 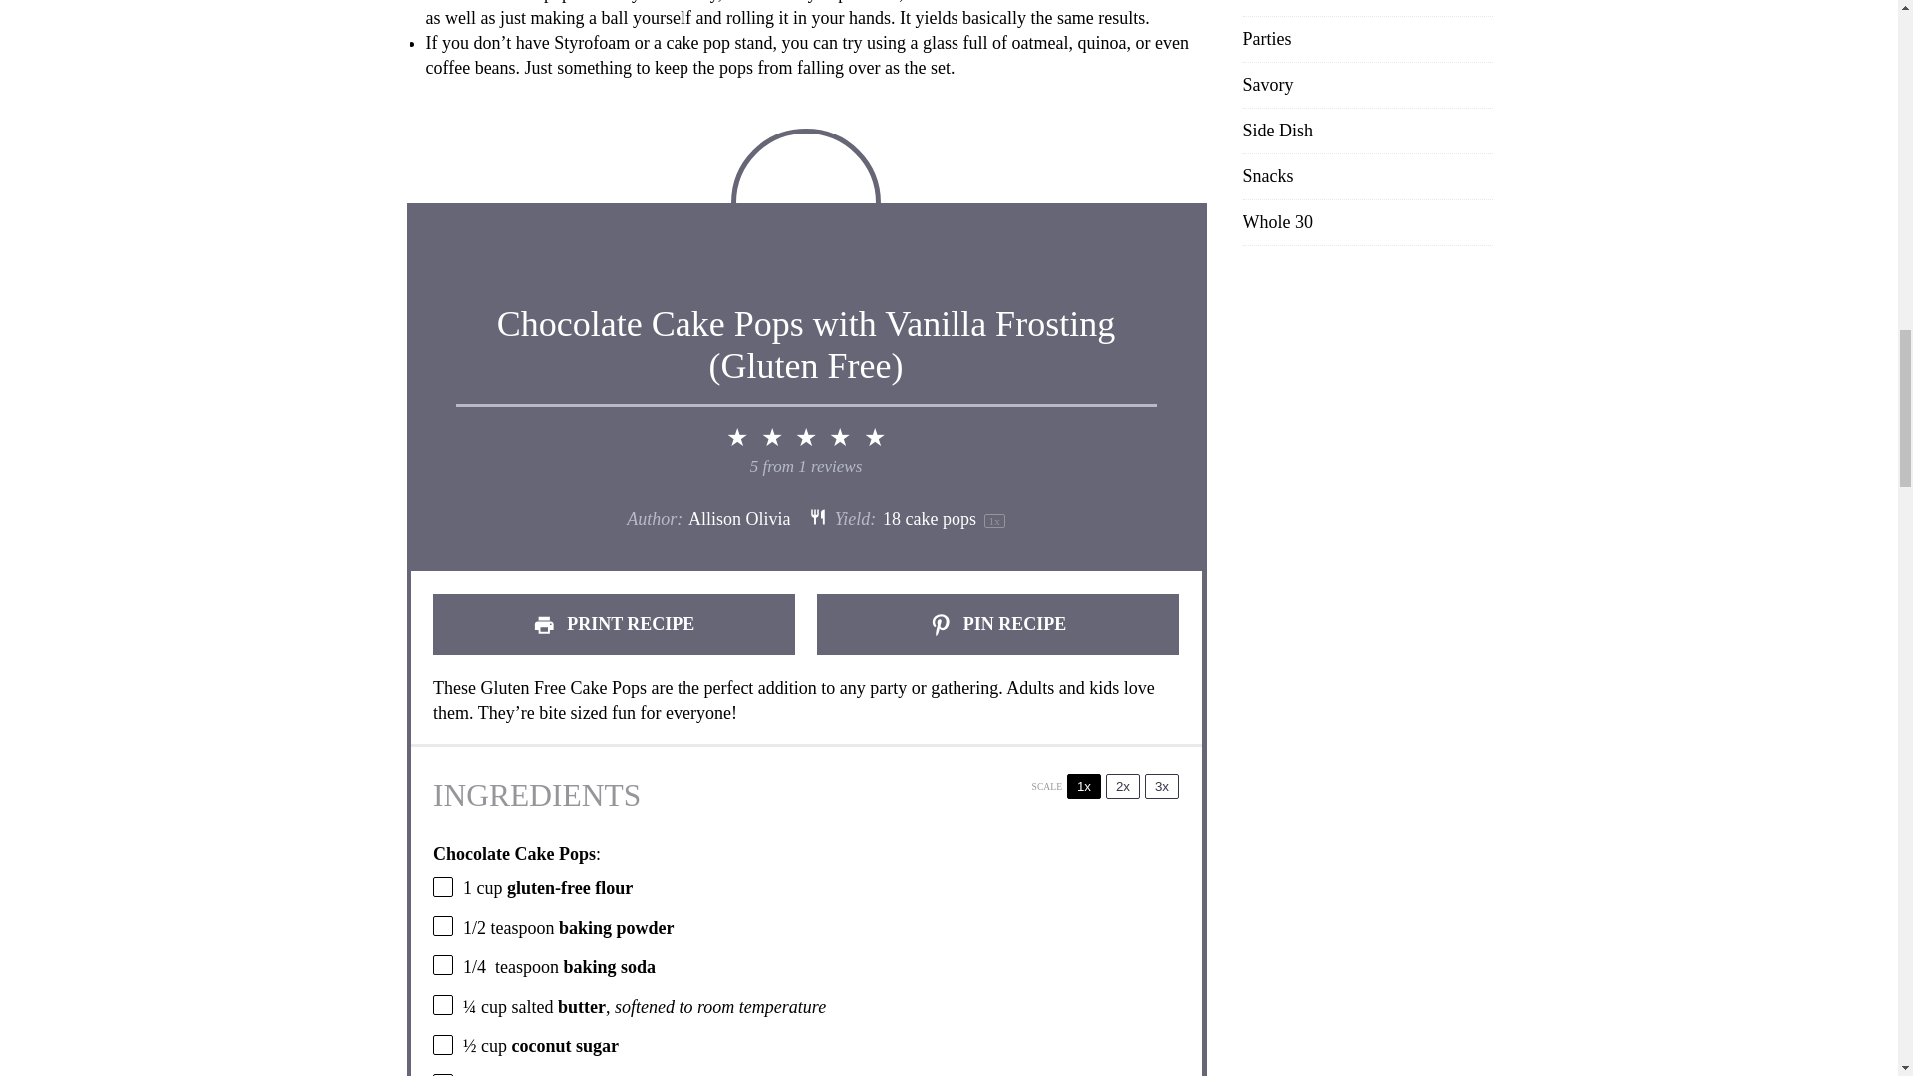 What do you see at coordinates (1084, 786) in the screenshot?
I see `1x` at bounding box center [1084, 786].